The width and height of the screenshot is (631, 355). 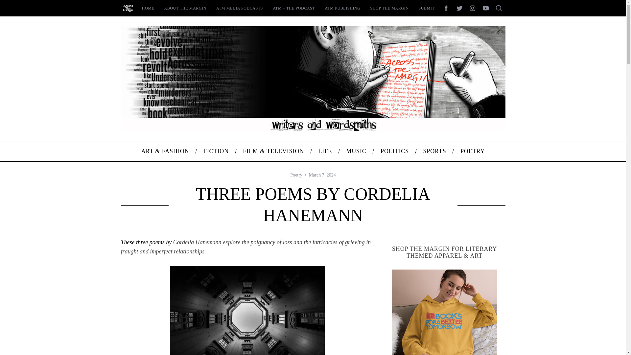 I want to click on ATM MEDIA PODCASTS, so click(x=239, y=8).